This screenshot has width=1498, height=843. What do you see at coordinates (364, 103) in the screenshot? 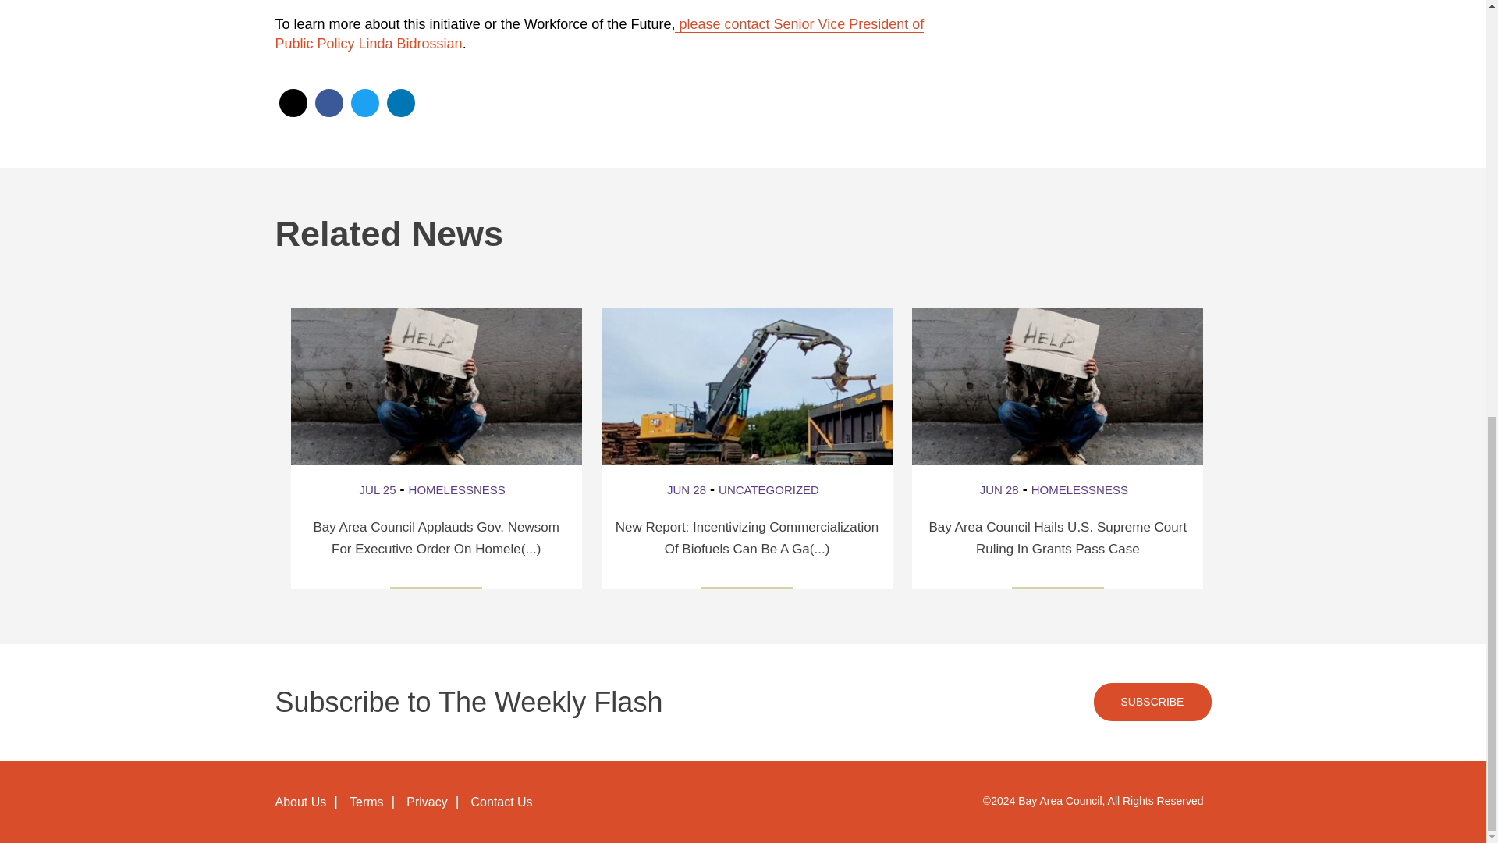
I see `Share on Twitter` at bounding box center [364, 103].